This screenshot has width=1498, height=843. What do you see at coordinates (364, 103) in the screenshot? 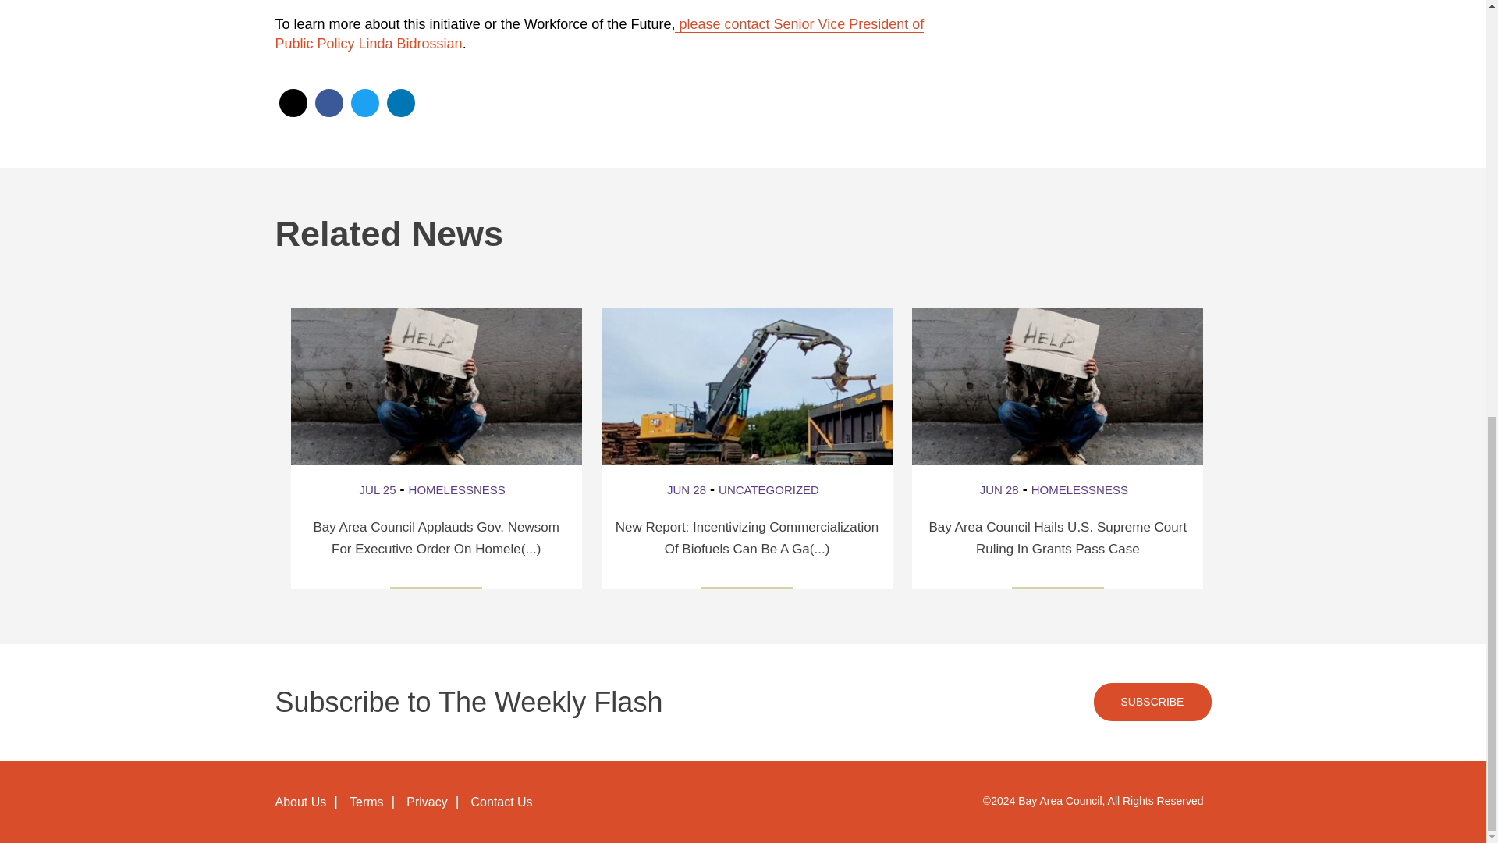
I see `Share on Twitter` at bounding box center [364, 103].